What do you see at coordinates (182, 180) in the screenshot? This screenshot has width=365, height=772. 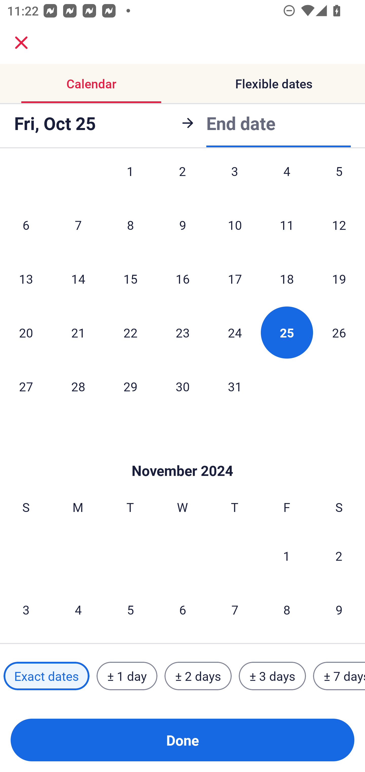 I see `2 Wednesday, October 2, 2024` at bounding box center [182, 180].